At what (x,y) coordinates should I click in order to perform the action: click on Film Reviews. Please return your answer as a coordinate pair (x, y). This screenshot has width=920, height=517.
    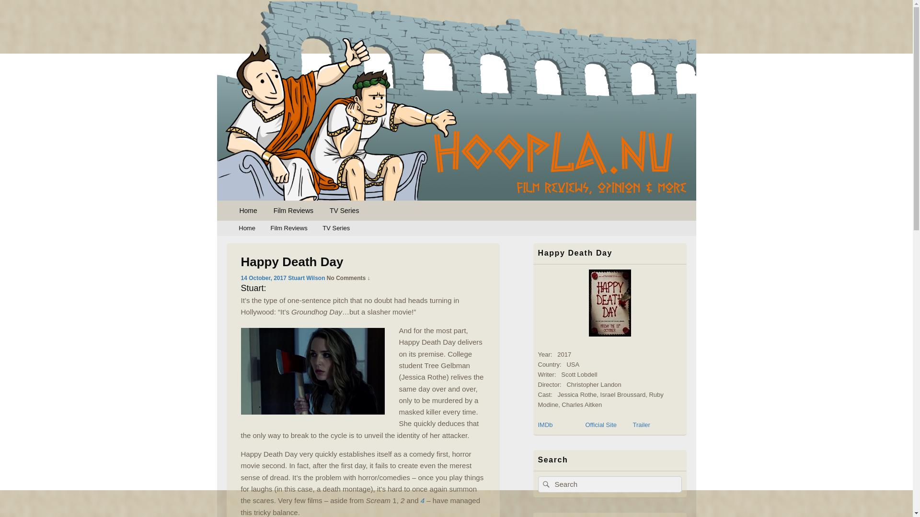
    Looking at the image, I should click on (293, 211).